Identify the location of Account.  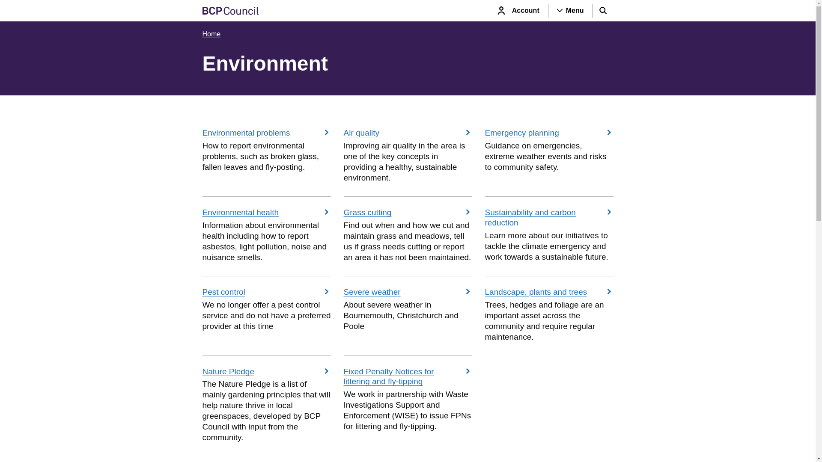
(519, 10).